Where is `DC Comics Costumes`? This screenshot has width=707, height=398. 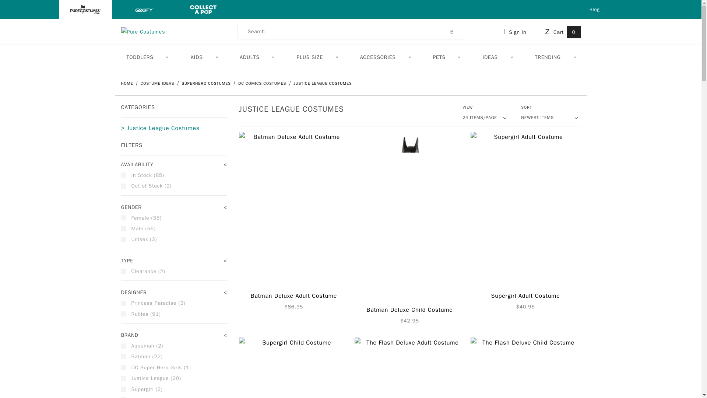 DC Comics Costumes is located at coordinates (263, 83).